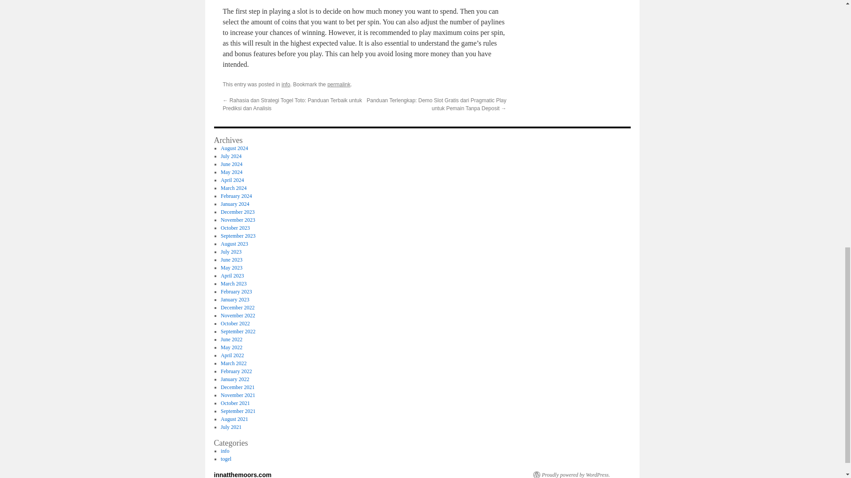  I want to click on May 2024, so click(231, 172).